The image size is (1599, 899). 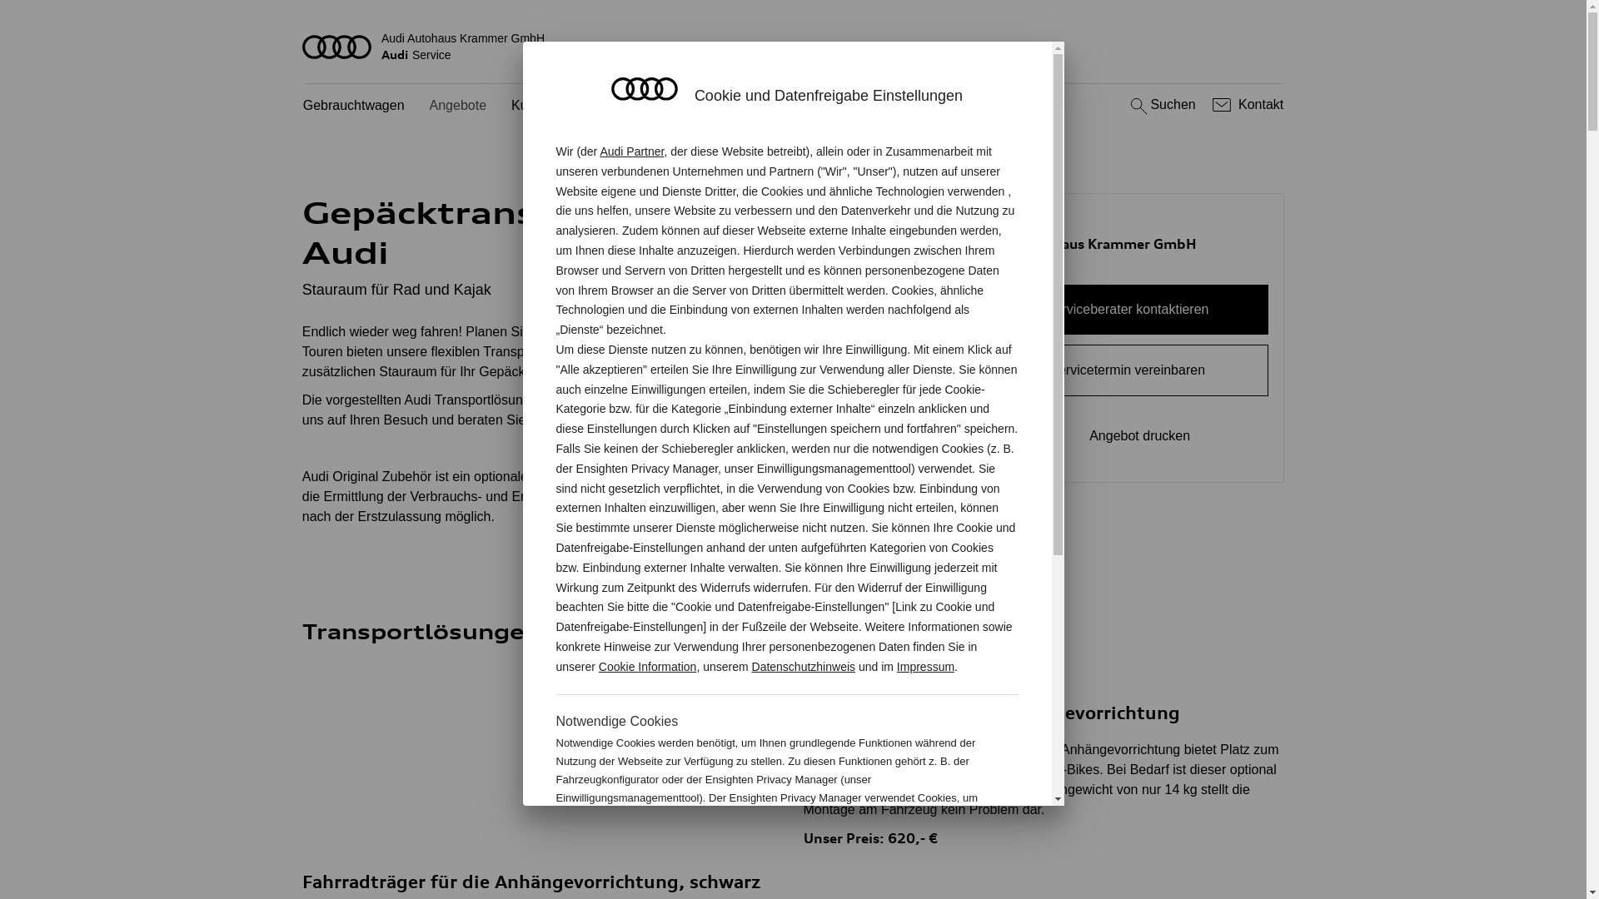 I want to click on Angebote, so click(x=458, y=107).